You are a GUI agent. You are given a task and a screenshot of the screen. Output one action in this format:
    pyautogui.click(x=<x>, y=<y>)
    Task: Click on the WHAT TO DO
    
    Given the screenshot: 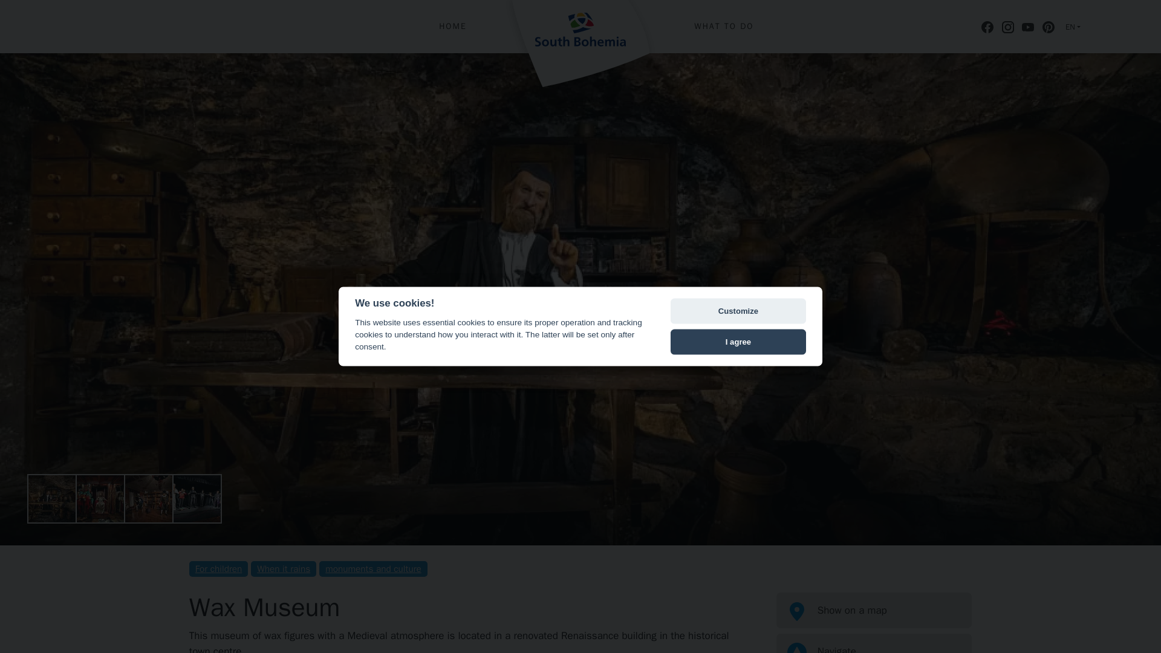 What is the action you would take?
    pyautogui.click(x=723, y=27)
    